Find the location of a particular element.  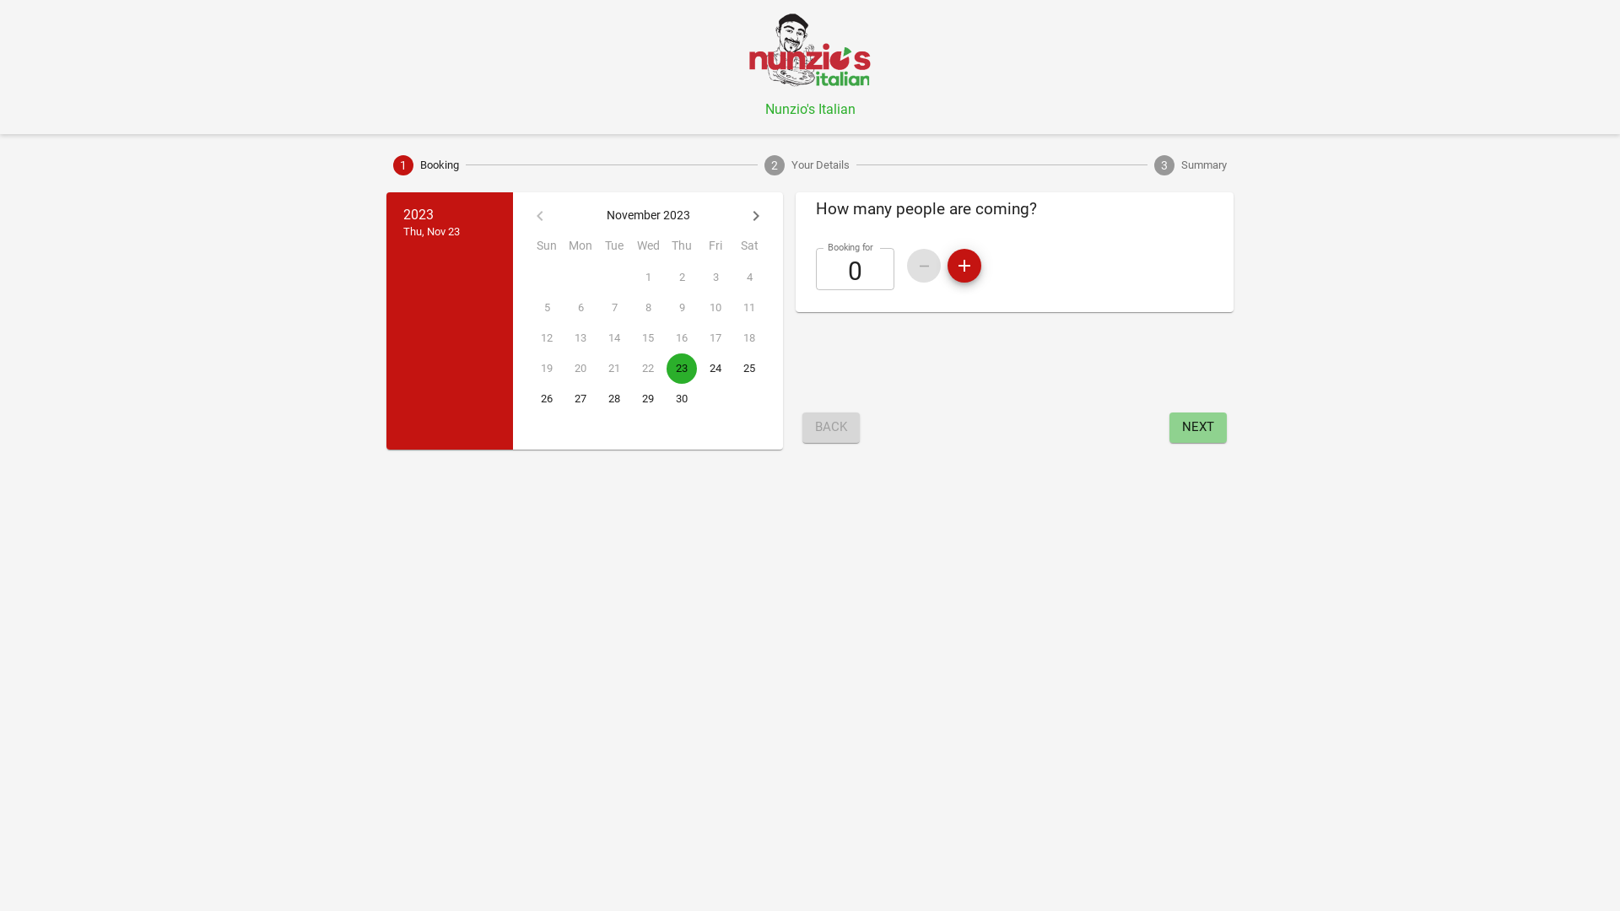

NEXT is located at coordinates (1198, 428).